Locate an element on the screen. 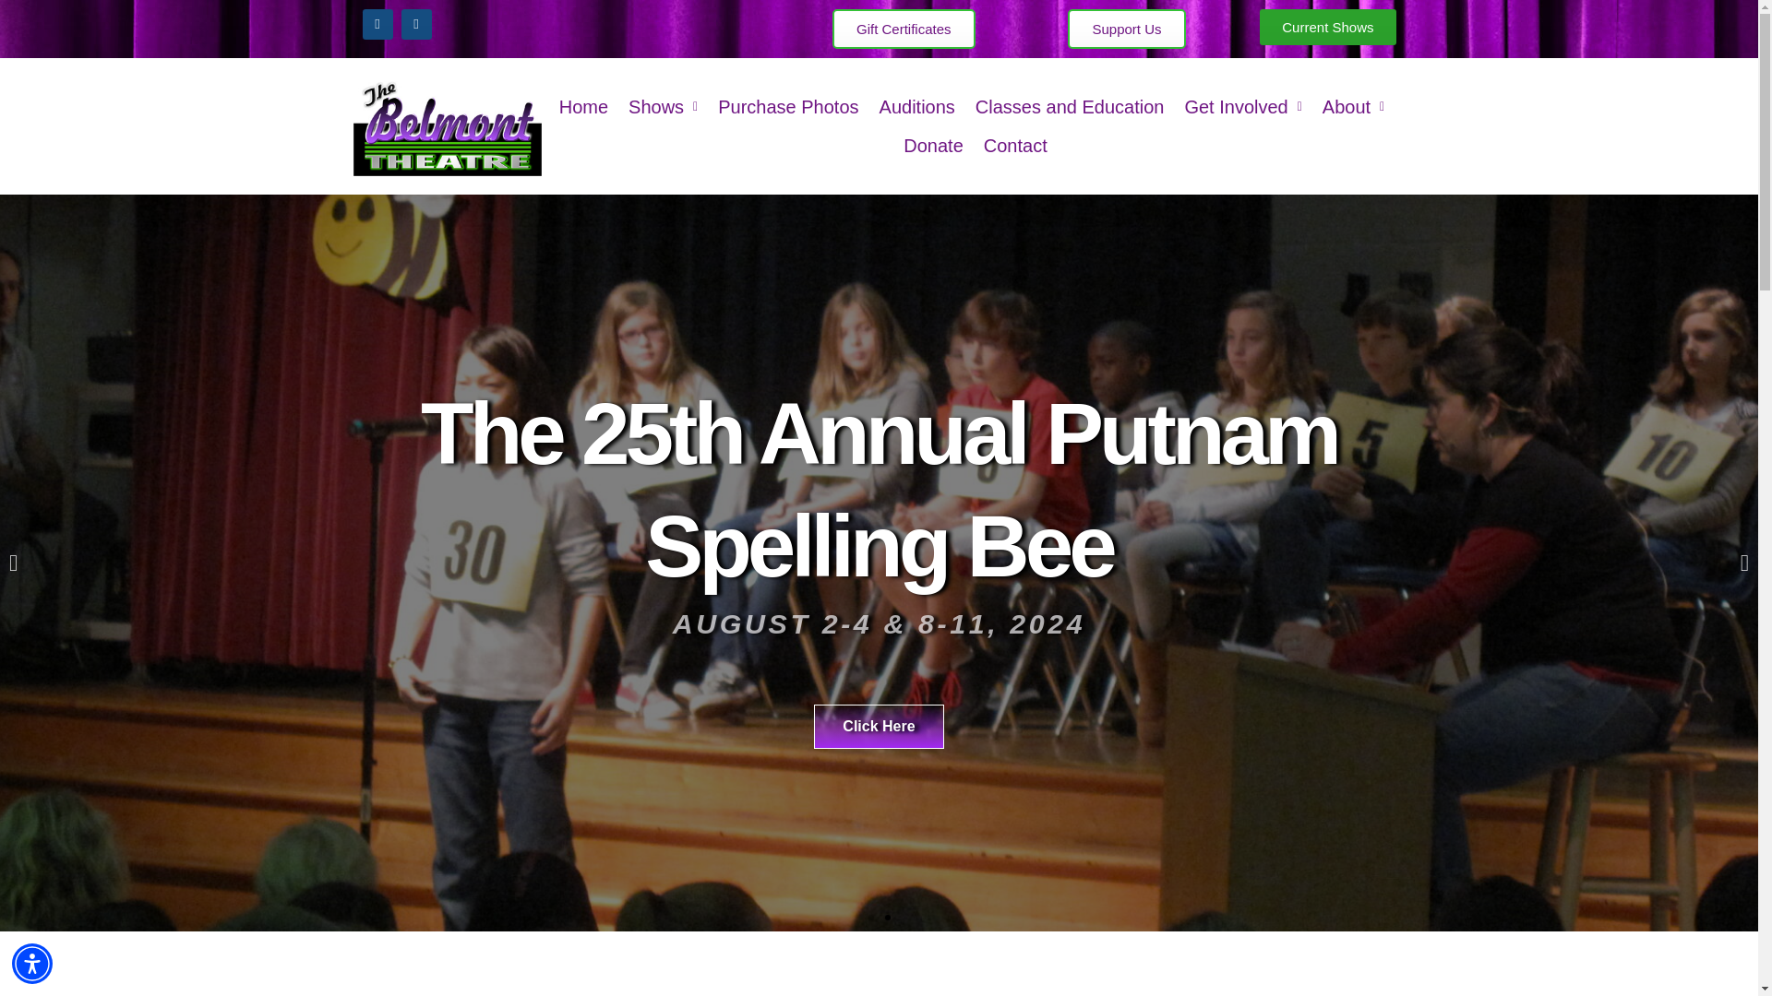  About is located at coordinates (1353, 107).